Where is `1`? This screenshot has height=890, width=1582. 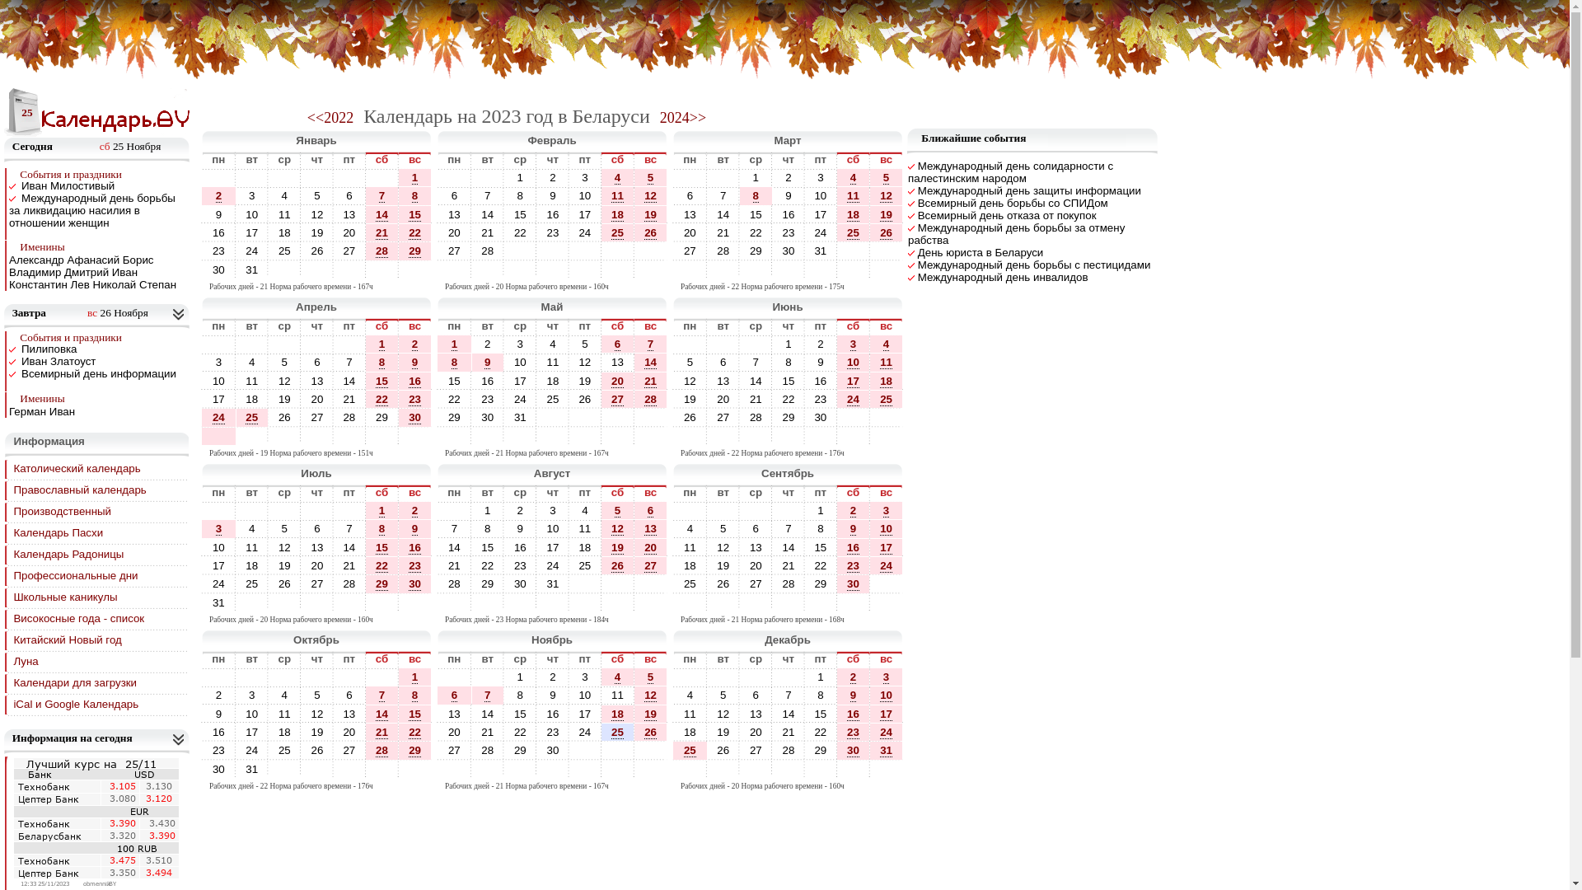
1 is located at coordinates (488, 511).